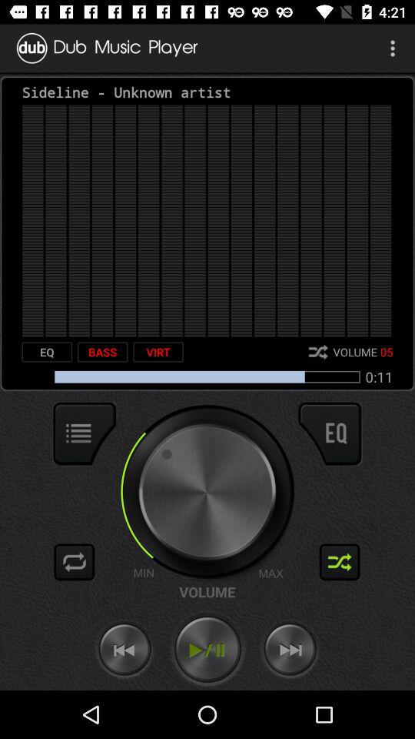  Describe the element at coordinates (330, 433) in the screenshot. I see `adjust eq` at that location.